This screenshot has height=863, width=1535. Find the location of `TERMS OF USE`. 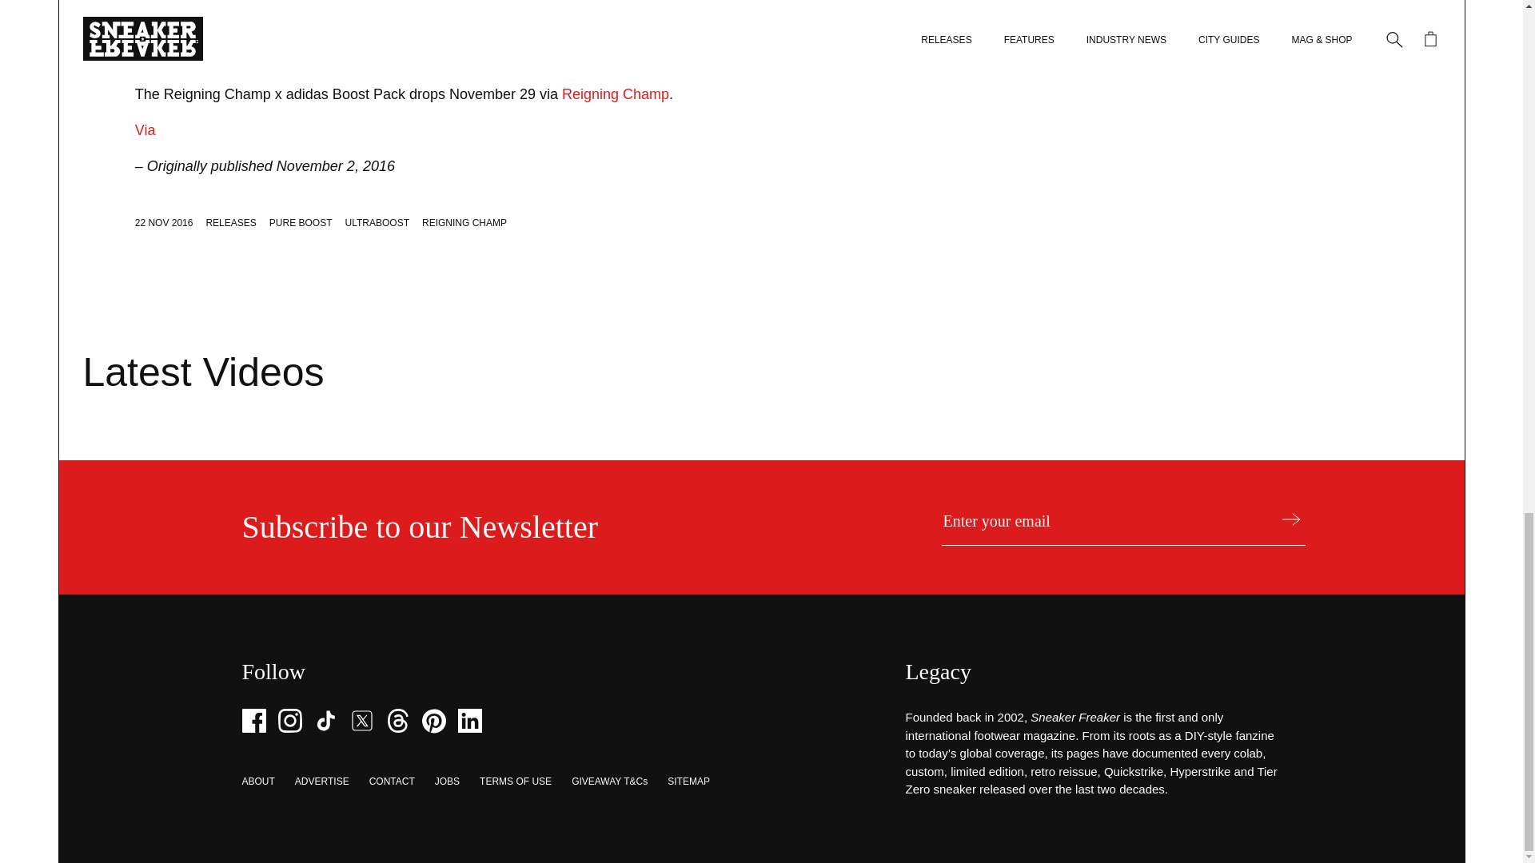

TERMS OF USE is located at coordinates (515, 781).